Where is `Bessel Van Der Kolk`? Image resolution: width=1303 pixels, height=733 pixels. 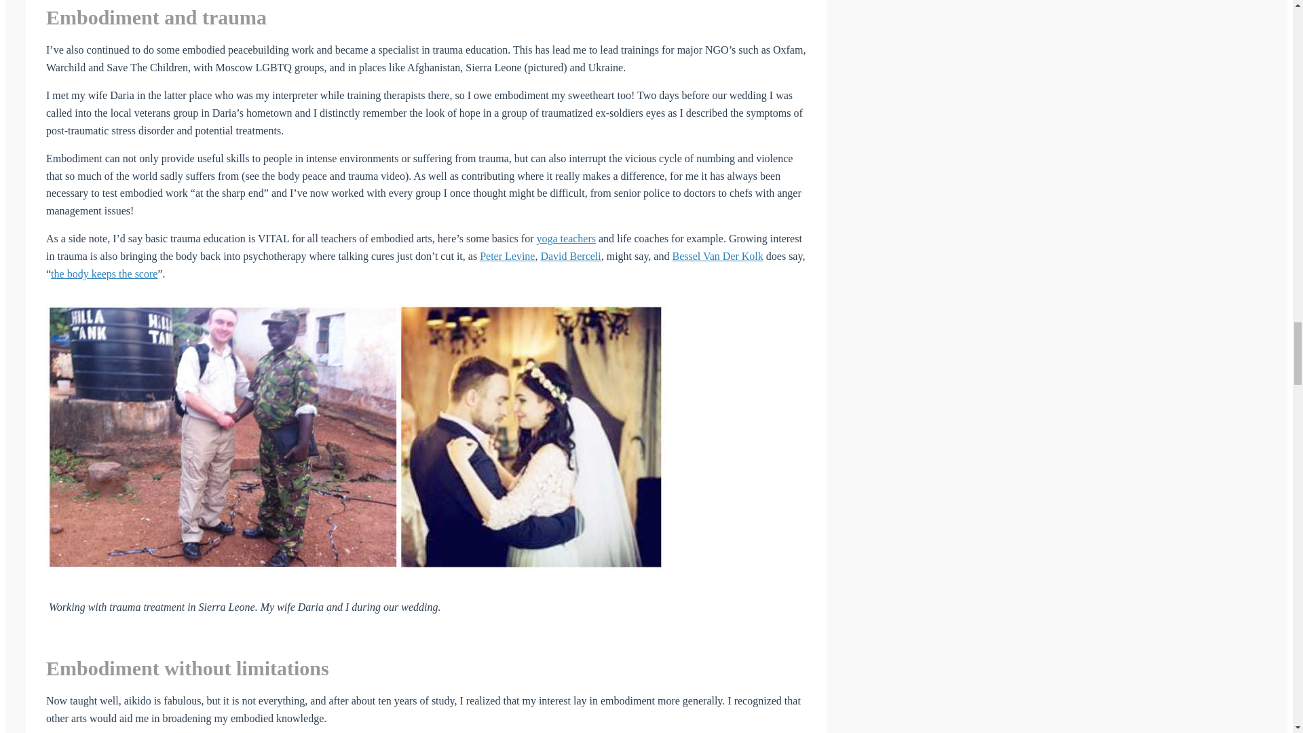 Bessel Van Der Kolk is located at coordinates (717, 256).